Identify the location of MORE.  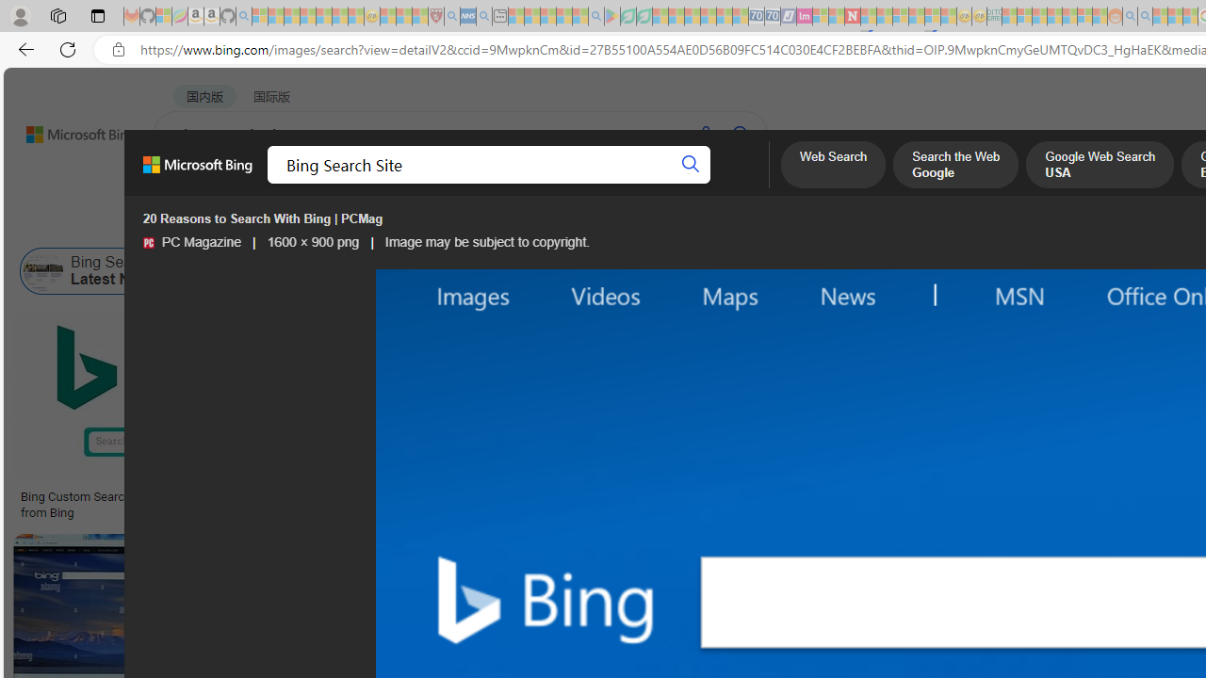
(747, 184).